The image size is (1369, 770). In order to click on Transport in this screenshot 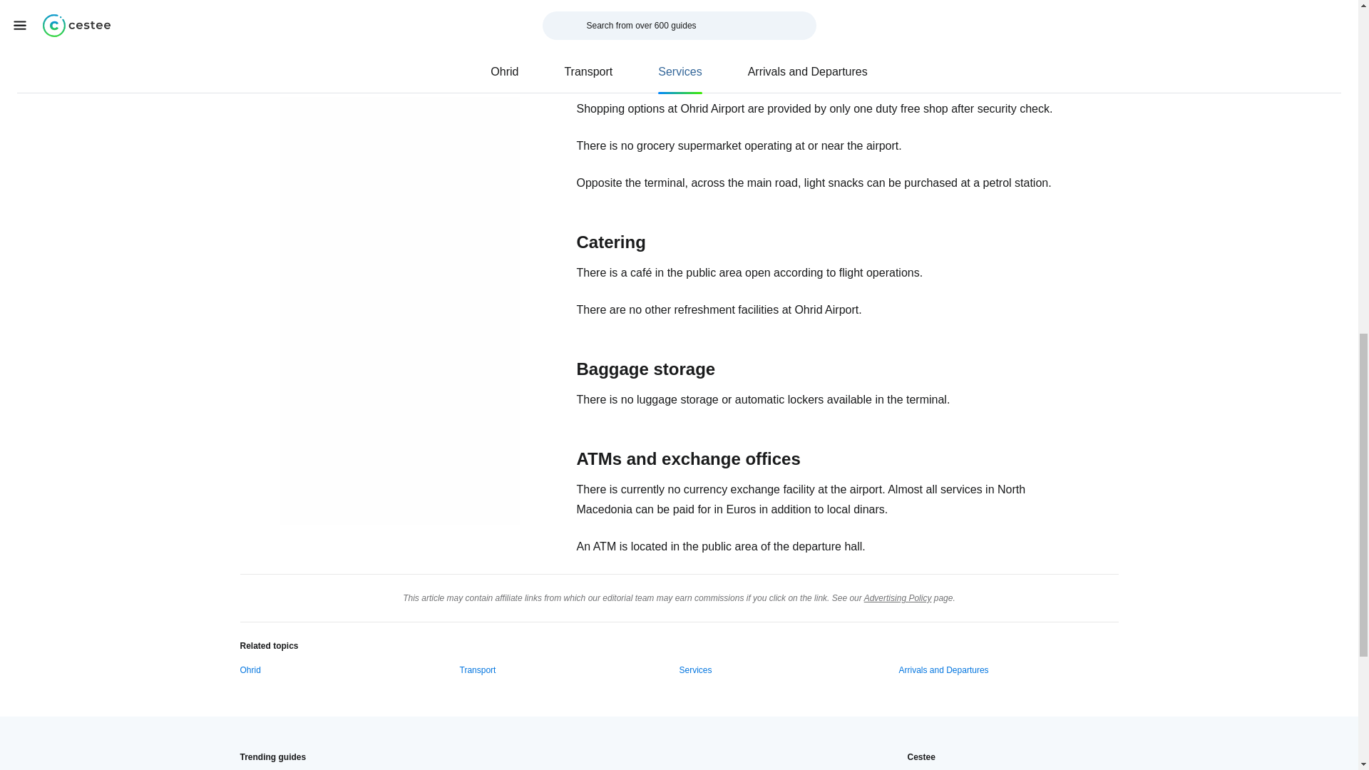, I will do `click(477, 670)`.